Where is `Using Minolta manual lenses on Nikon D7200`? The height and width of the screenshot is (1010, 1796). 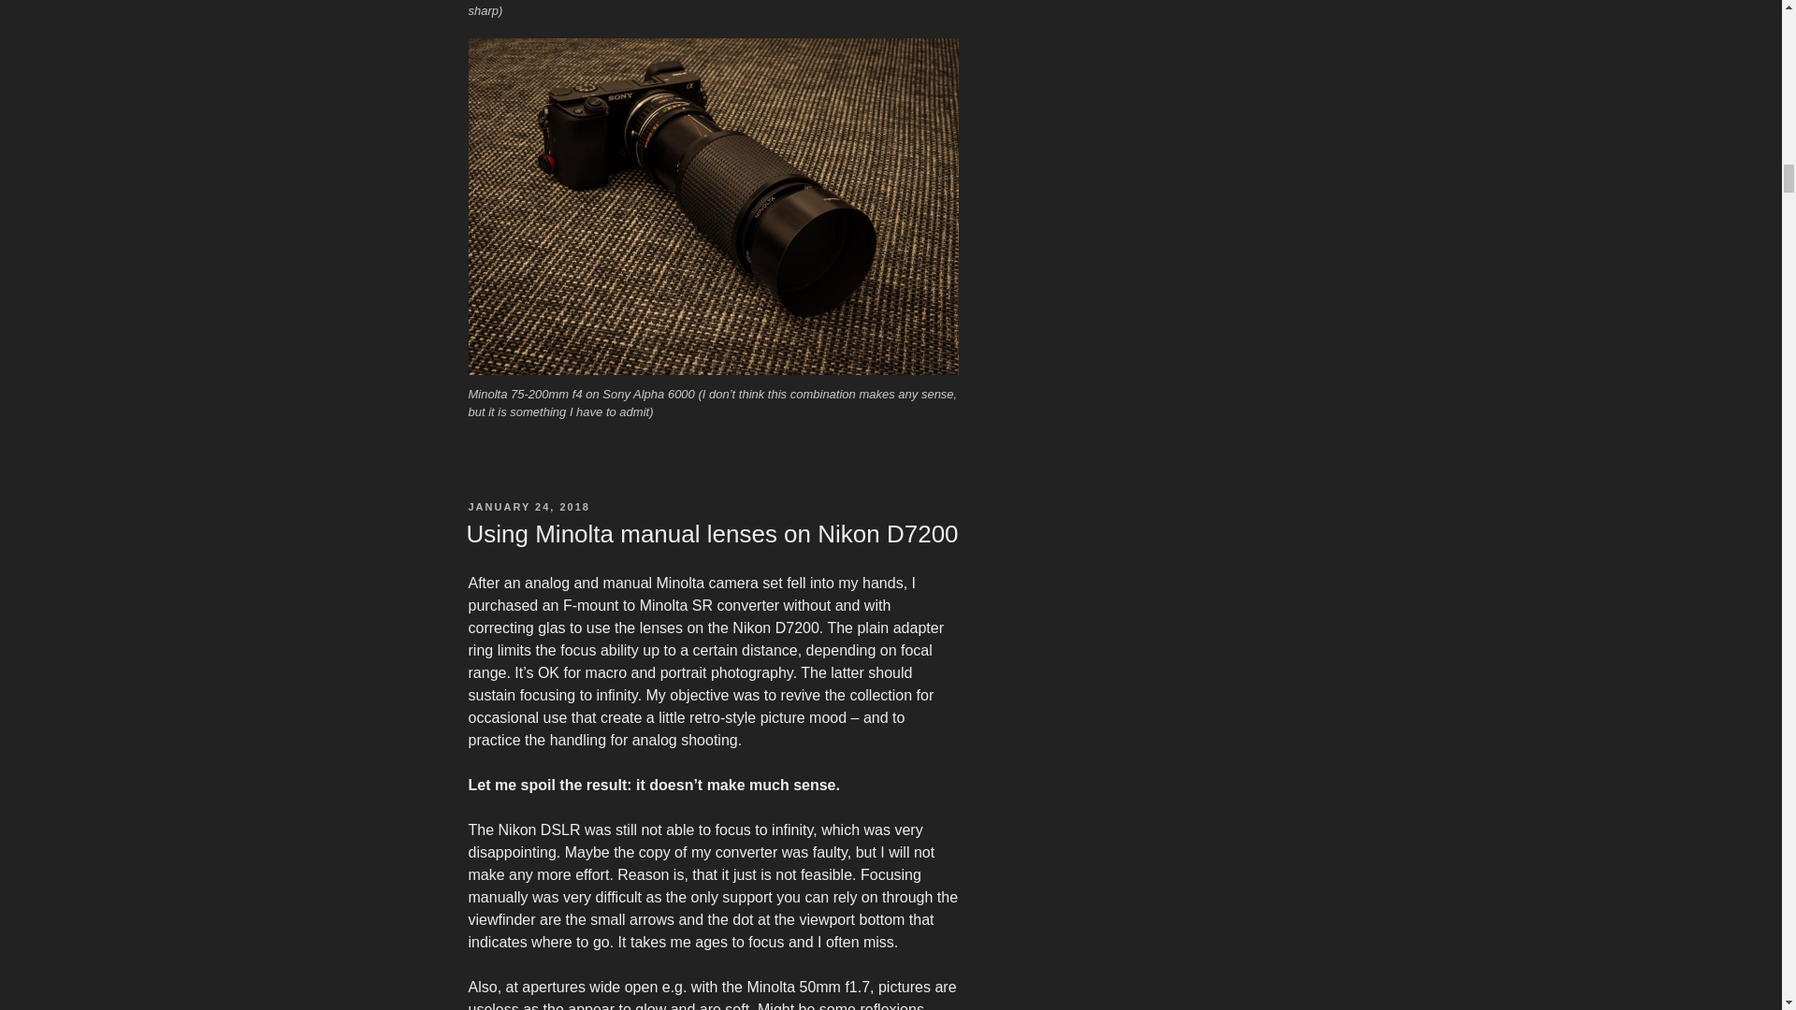 Using Minolta manual lenses on Nikon D7200 is located at coordinates (711, 534).